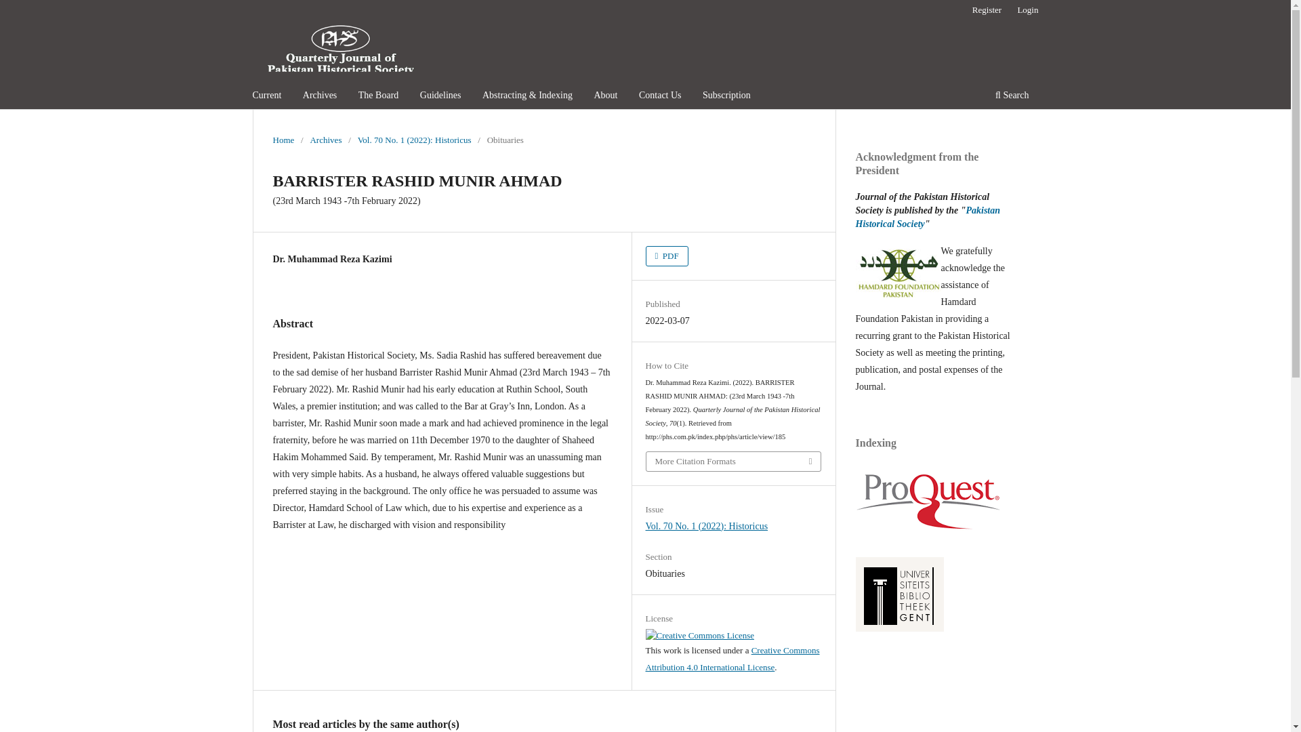  I want to click on Register, so click(987, 10).